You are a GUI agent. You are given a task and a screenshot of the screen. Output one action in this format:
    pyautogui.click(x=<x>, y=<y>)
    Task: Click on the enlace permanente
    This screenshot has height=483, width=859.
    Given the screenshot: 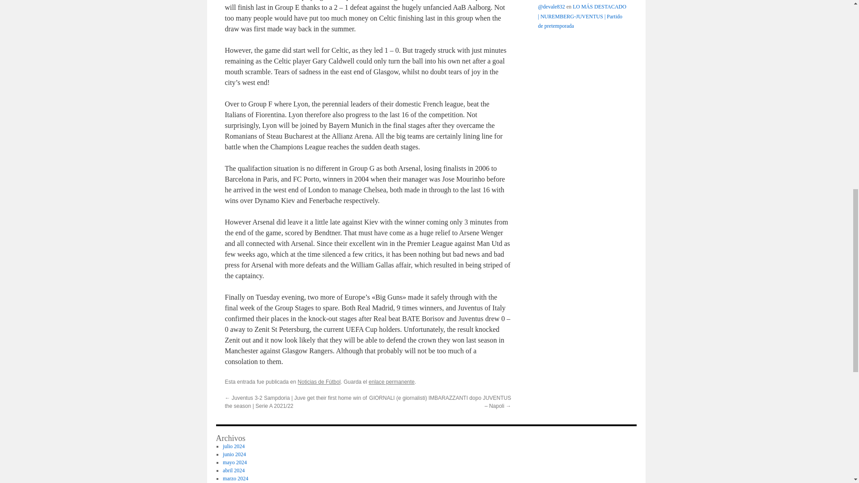 What is the action you would take?
    pyautogui.click(x=391, y=381)
    